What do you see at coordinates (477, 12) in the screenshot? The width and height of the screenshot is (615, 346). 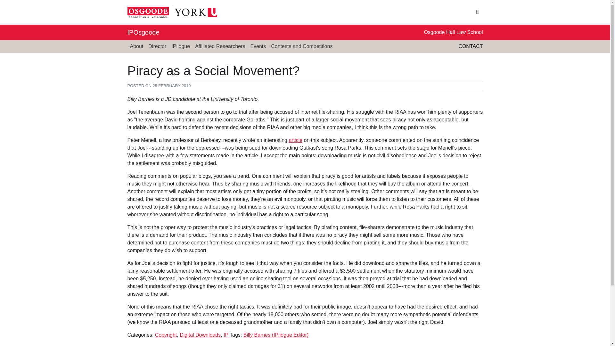 I see `Search` at bounding box center [477, 12].